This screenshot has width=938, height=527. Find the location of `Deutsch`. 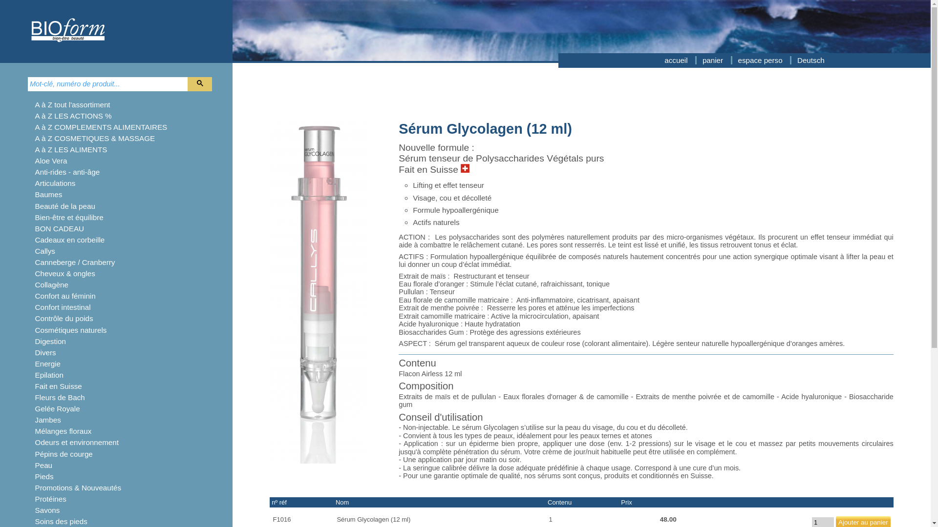

Deutsch is located at coordinates (811, 61).